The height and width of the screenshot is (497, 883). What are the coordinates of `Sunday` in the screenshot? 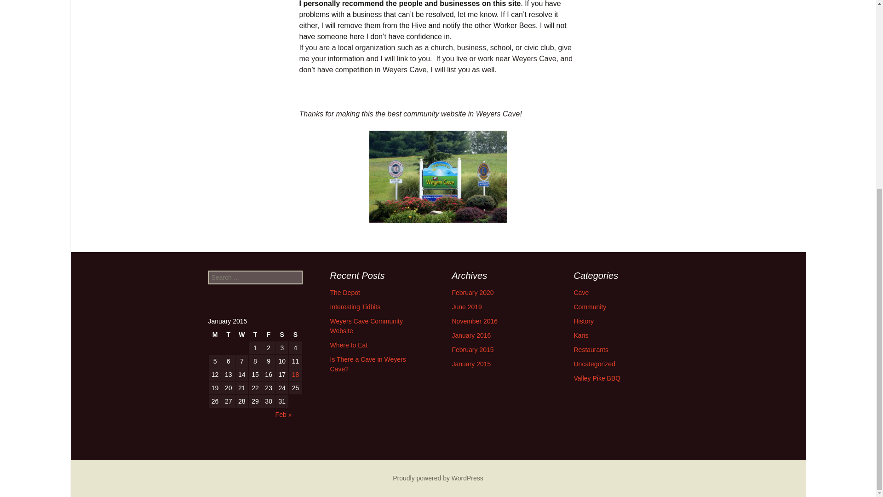 It's located at (295, 334).